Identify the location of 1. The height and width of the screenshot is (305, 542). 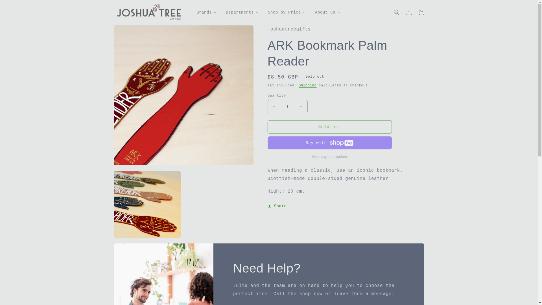
(288, 106).